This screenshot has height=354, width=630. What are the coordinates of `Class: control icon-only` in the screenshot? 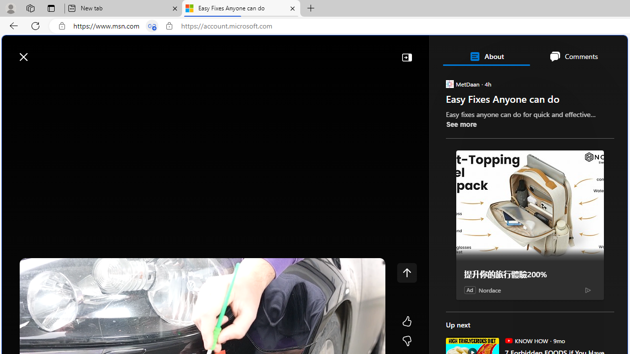 It's located at (407, 272).